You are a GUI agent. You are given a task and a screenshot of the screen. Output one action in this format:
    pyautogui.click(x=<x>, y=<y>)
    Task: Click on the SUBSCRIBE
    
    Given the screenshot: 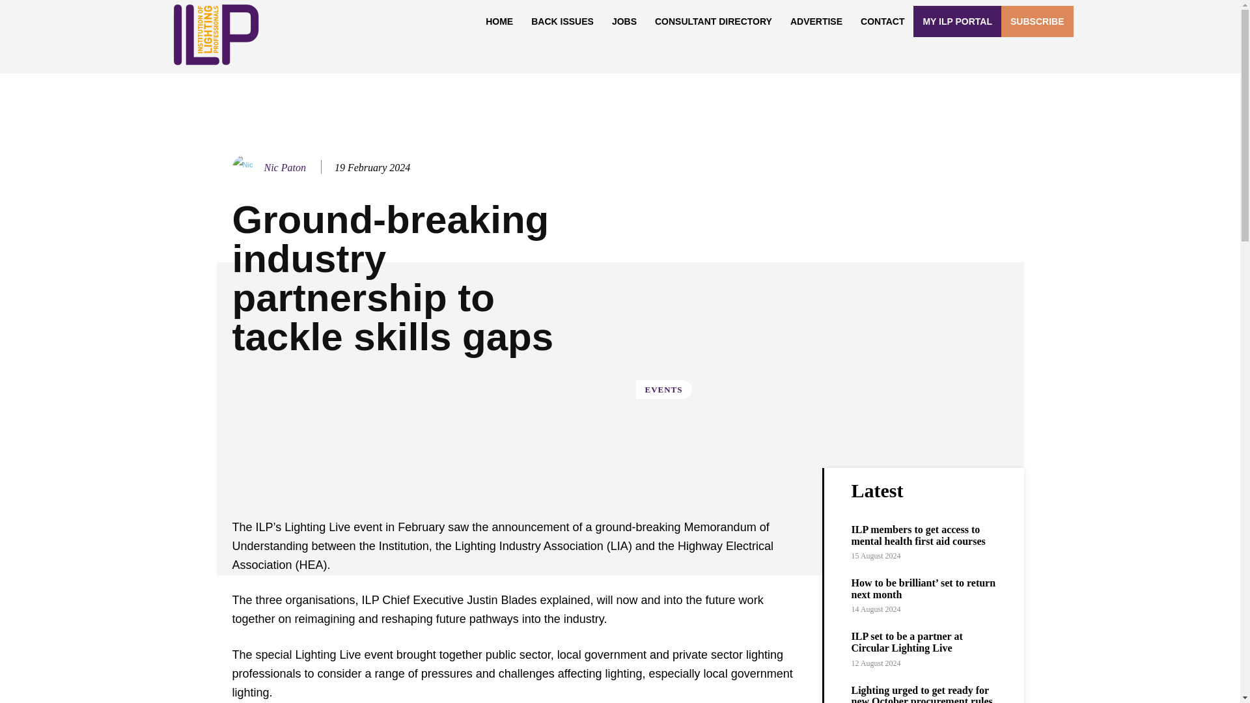 What is the action you would take?
    pyautogui.click(x=1036, y=21)
    